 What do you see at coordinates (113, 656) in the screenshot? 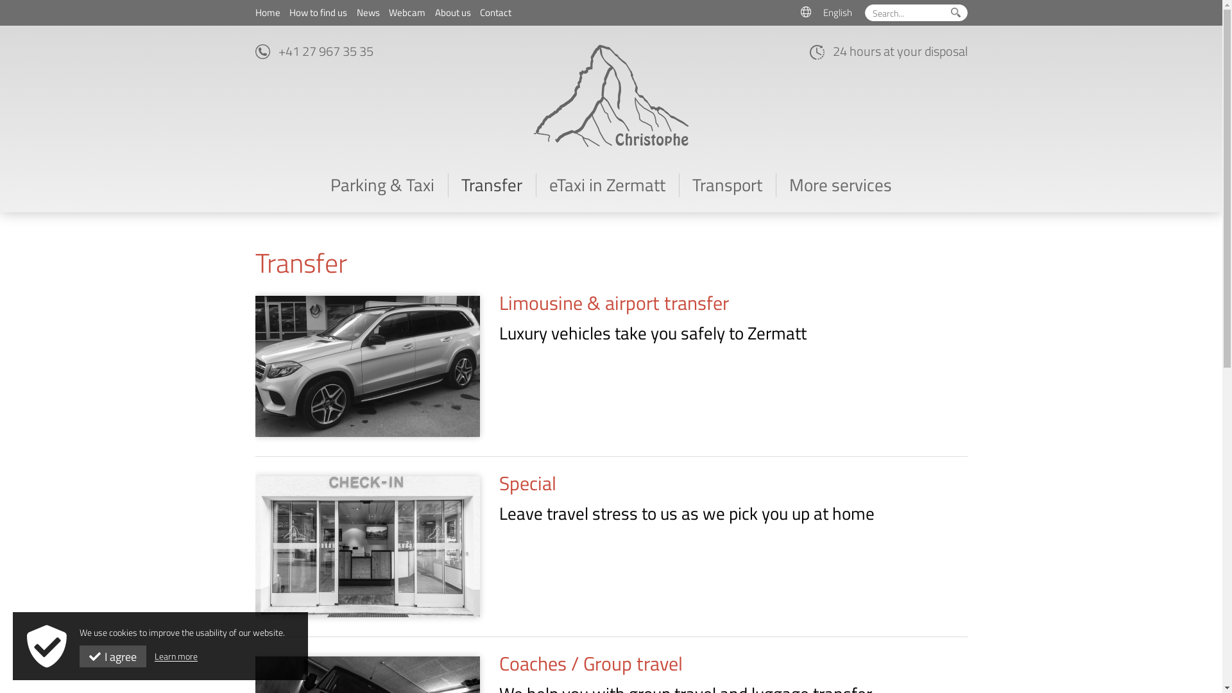
I see `I agree` at bounding box center [113, 656].